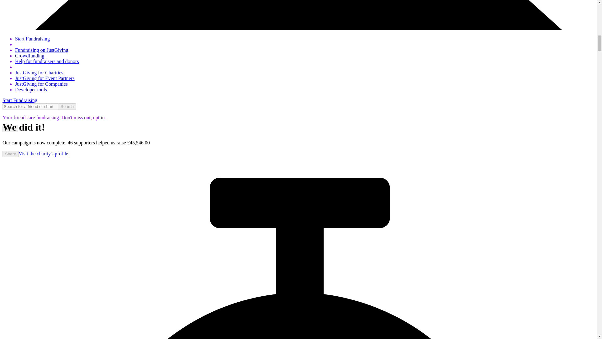  I want to click on Fundraising on JustGiving, so click(42, 50).